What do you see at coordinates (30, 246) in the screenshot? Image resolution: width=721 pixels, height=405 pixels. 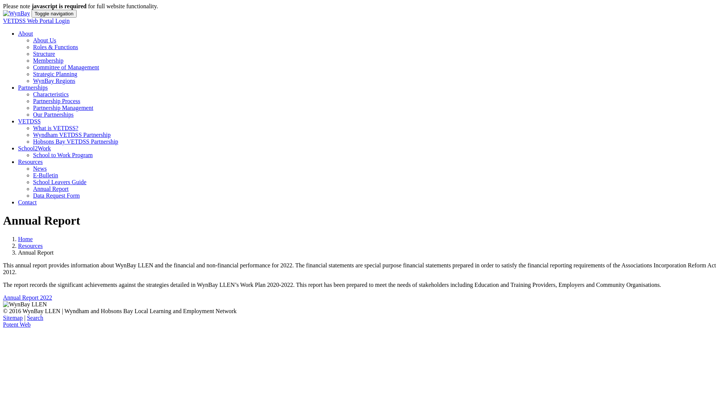 I see `Resources` at bounding box center [30, 246].